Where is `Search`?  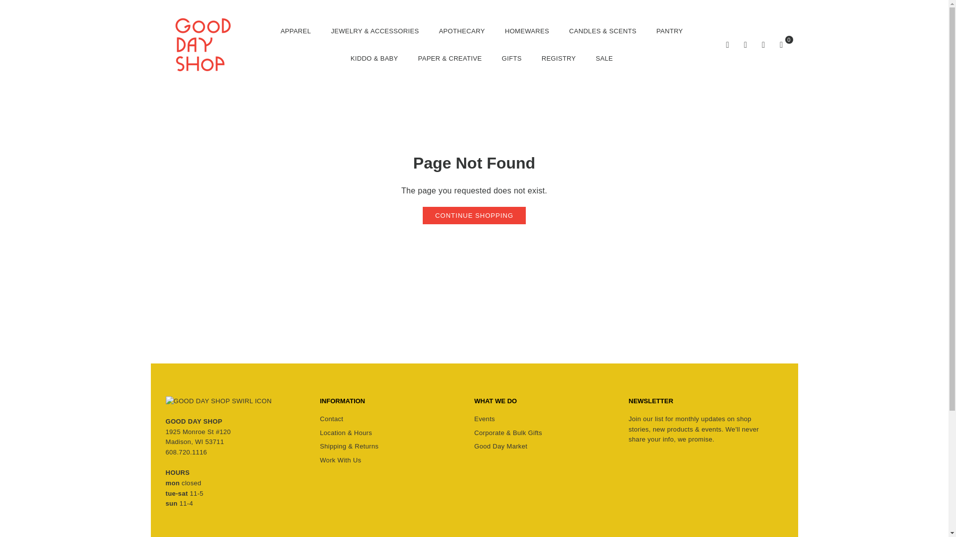
Search is located at coordinates (728, 45).